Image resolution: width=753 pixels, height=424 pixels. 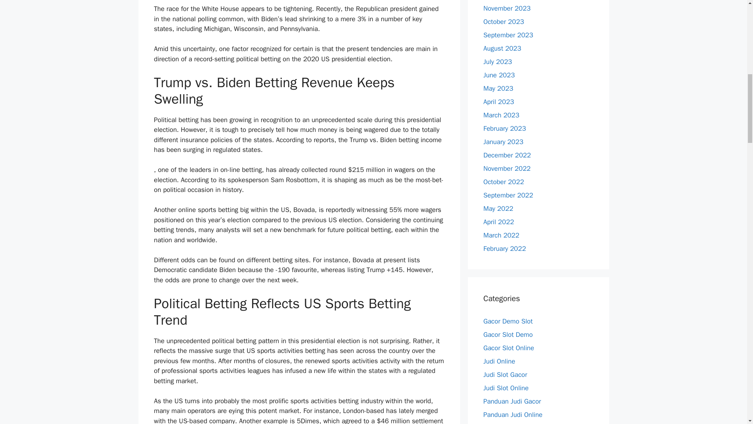 I want to click on May 2023, so click(x=498, y=88).